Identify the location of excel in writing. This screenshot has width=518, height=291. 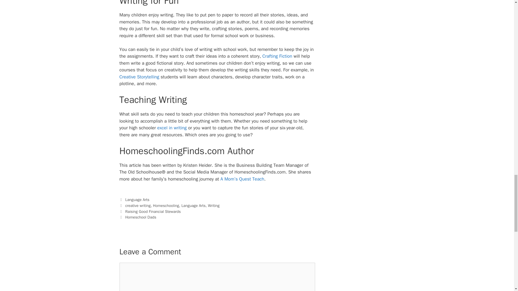
(172, 128).